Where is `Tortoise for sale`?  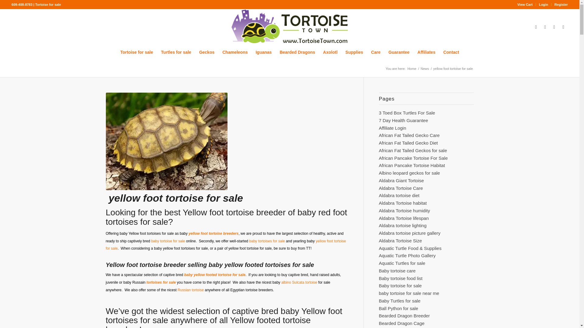
Tortoise for sale is located at coordinates (137, 52).